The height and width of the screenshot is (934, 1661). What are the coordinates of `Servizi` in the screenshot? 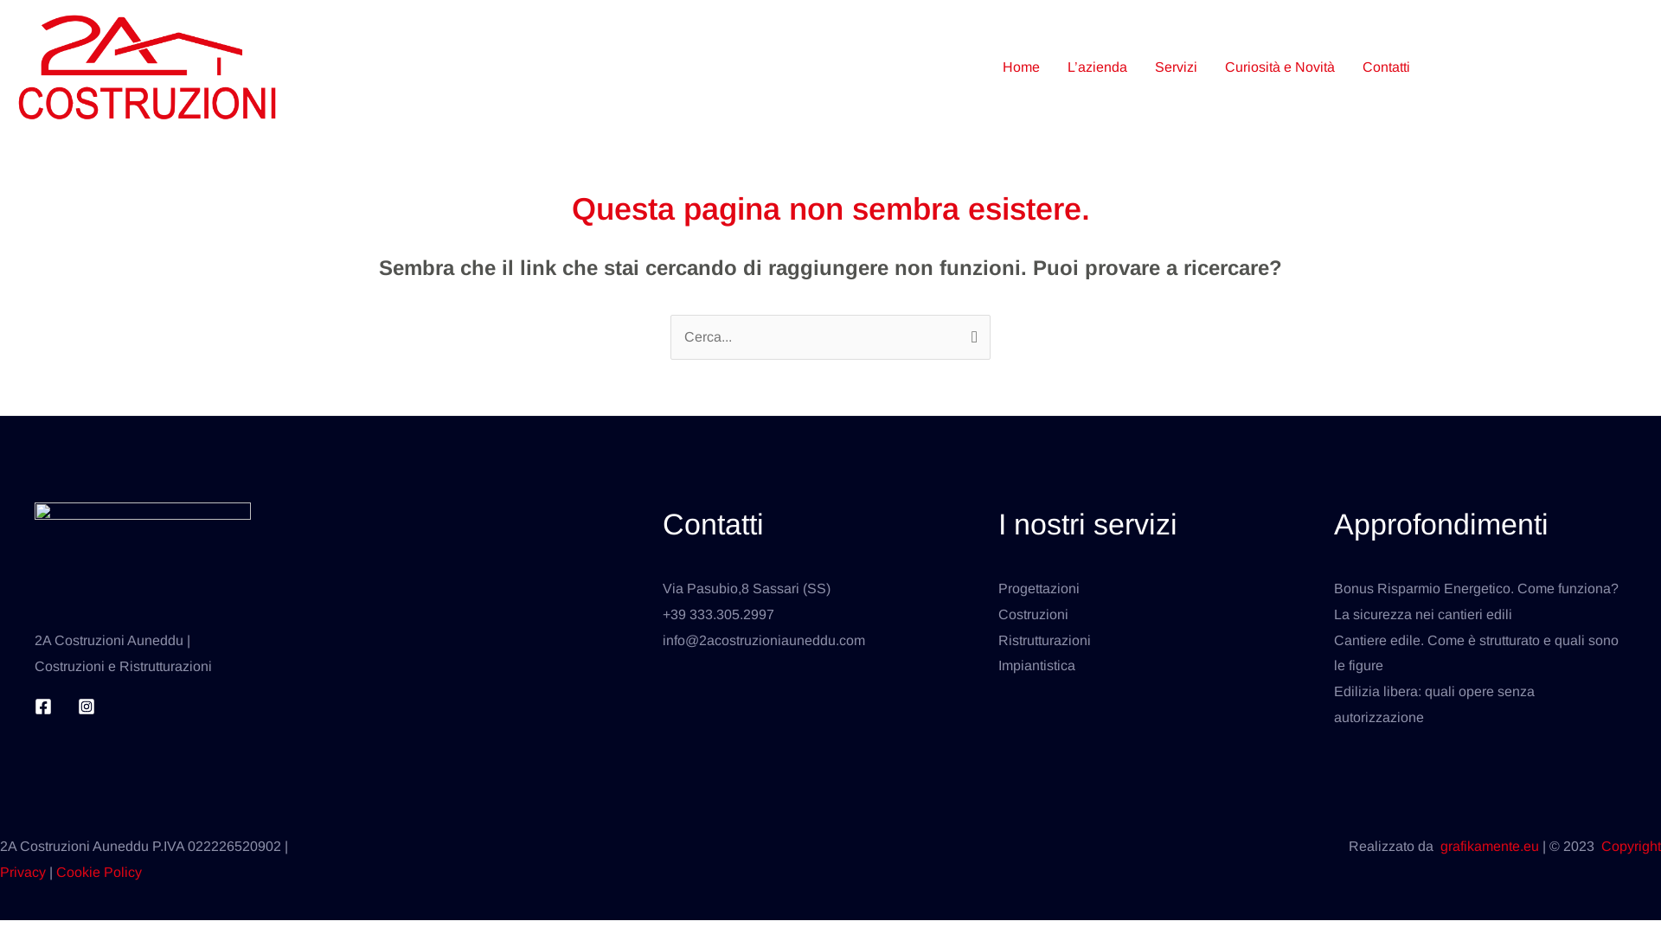 It's located at (1177, 67).